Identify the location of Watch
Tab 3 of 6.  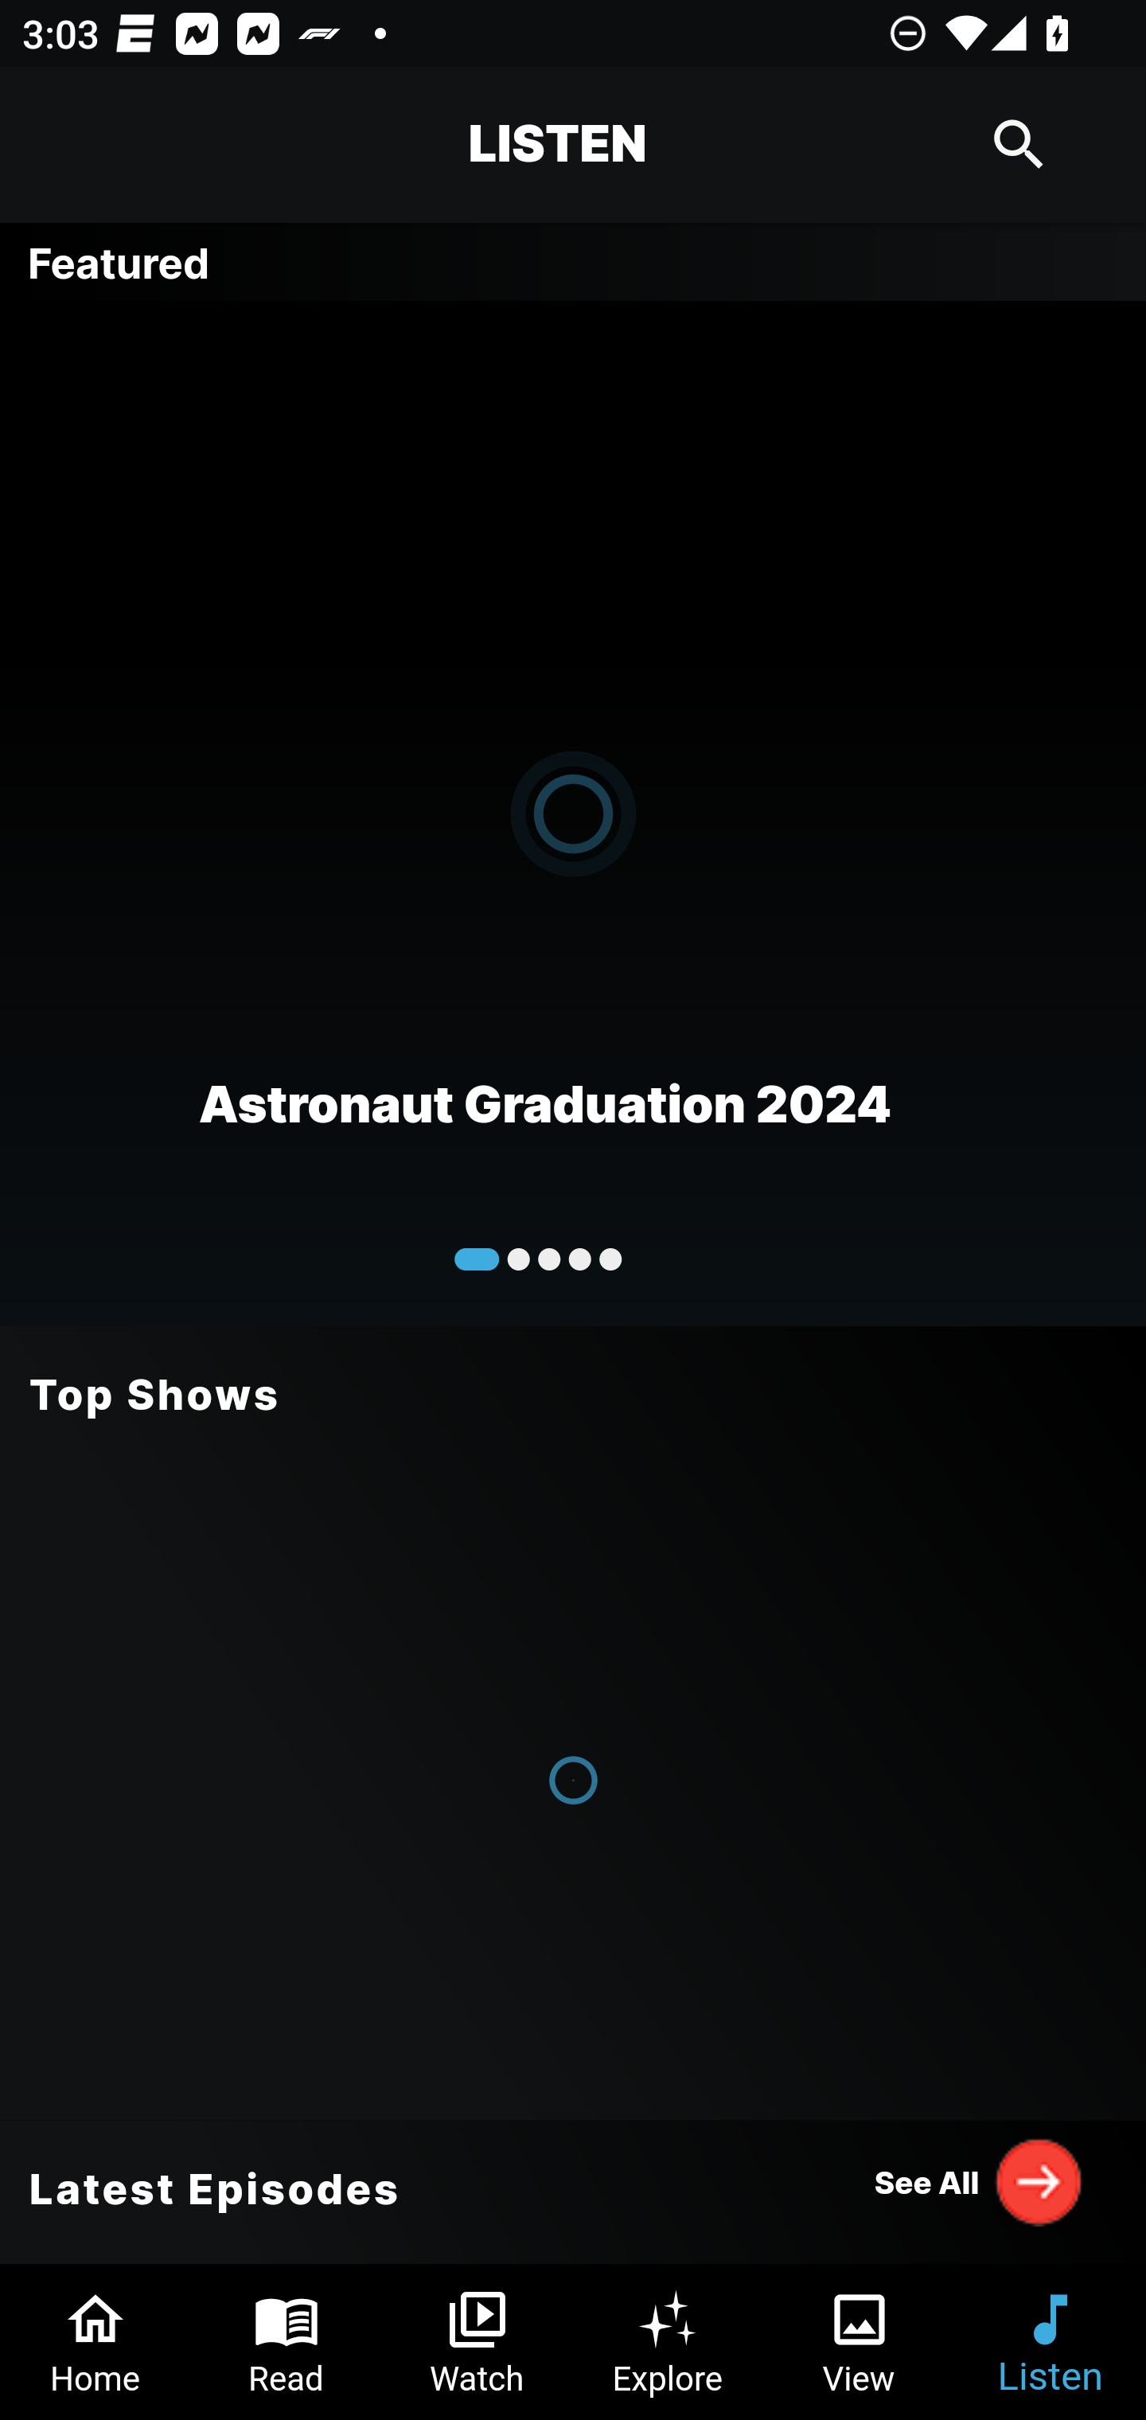
(477, 2342).